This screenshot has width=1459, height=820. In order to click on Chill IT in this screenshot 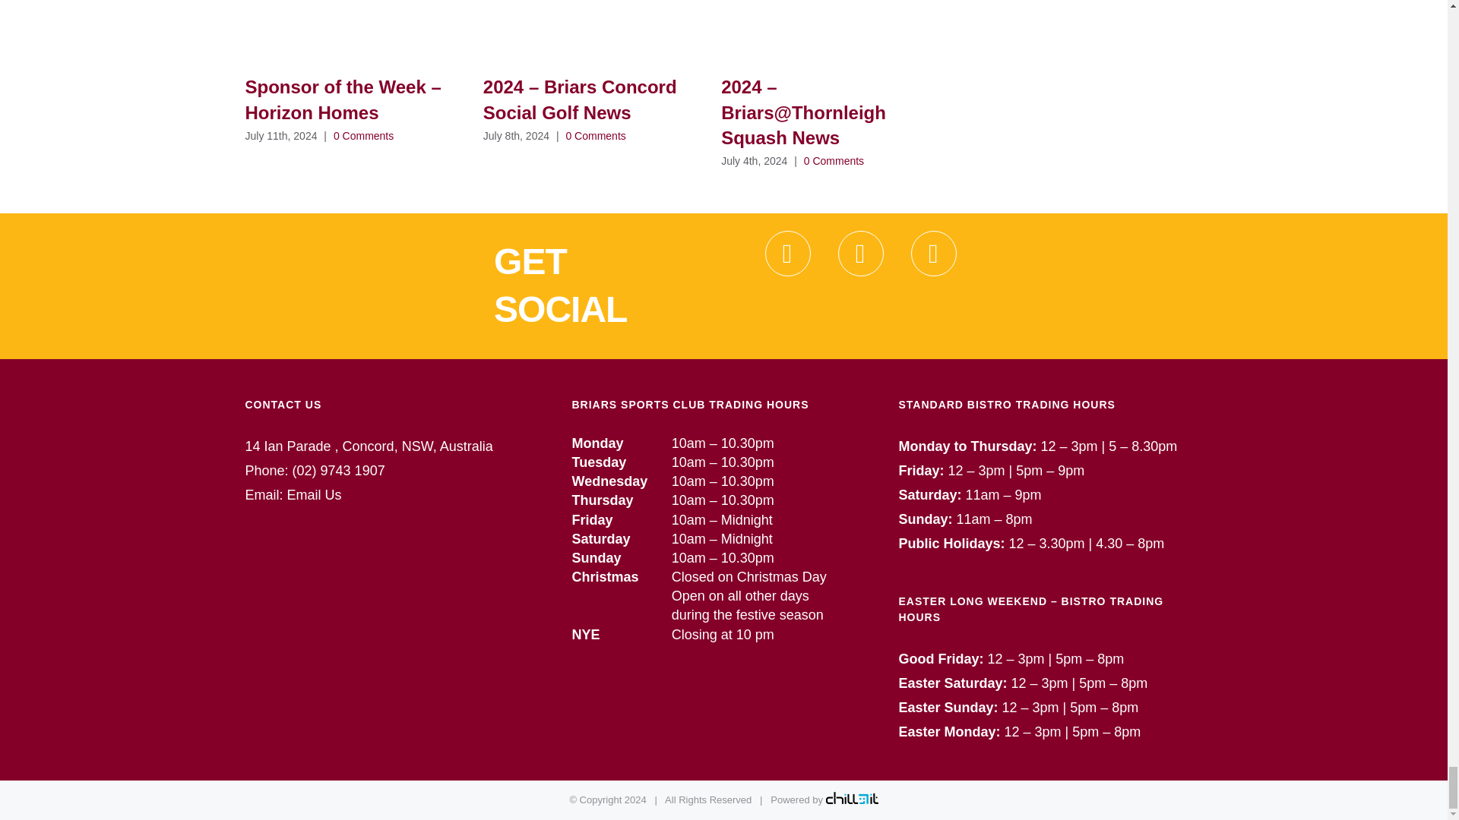, I will do `click(851, 799)`.